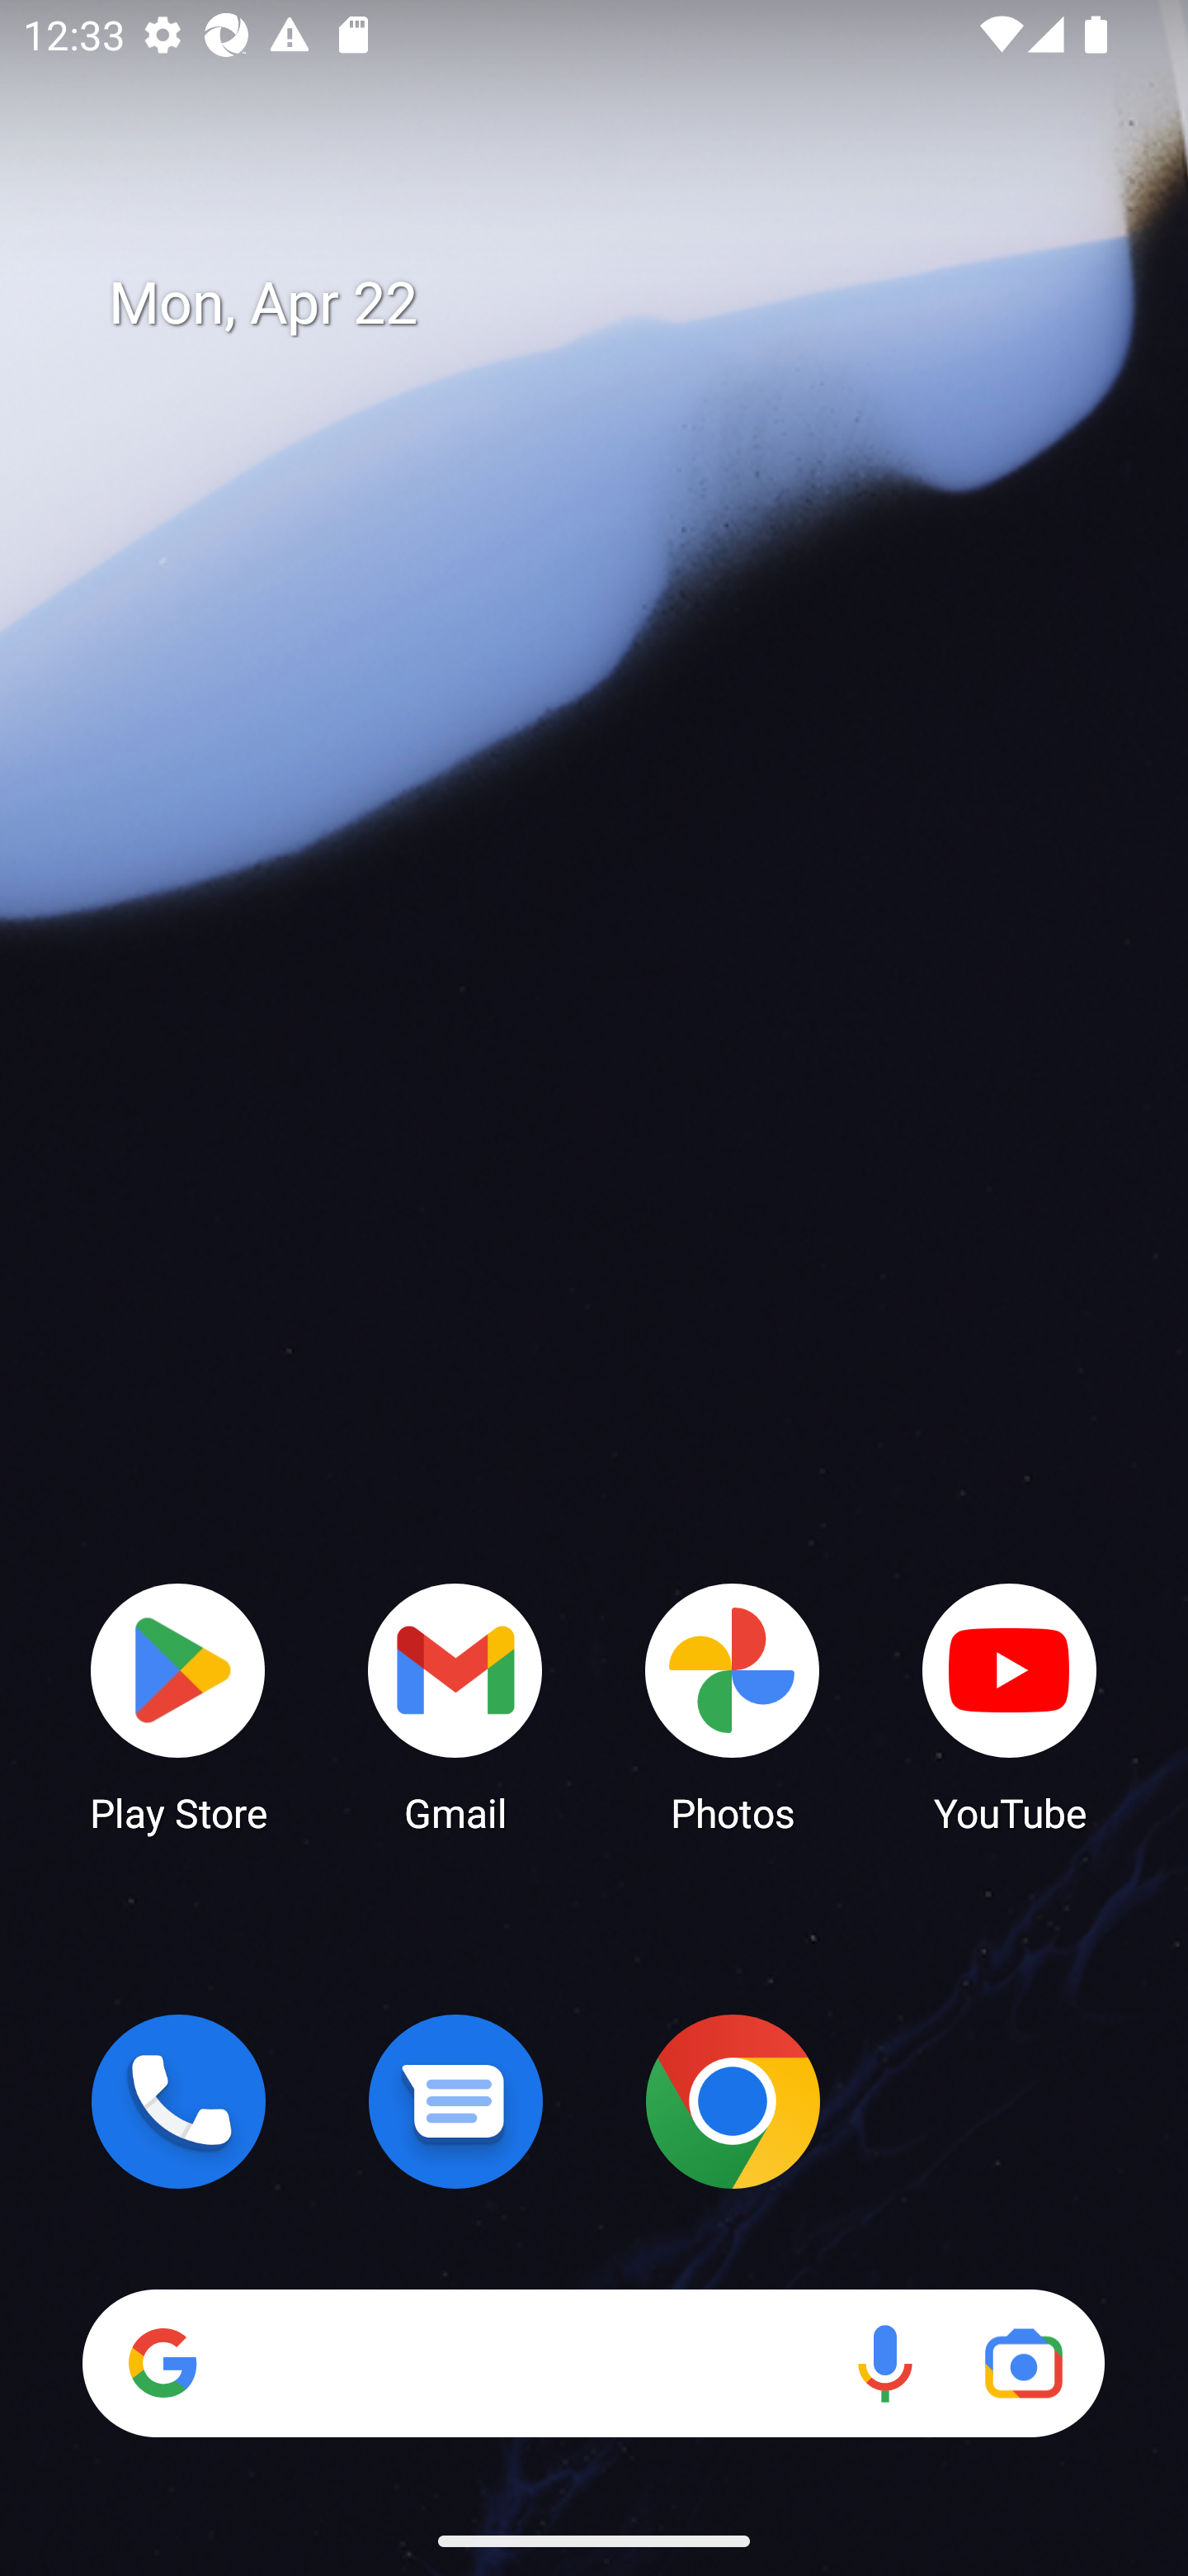 This screenshot has height=2576, width=1188. I want to click on Play Store, so click(178, 1706).